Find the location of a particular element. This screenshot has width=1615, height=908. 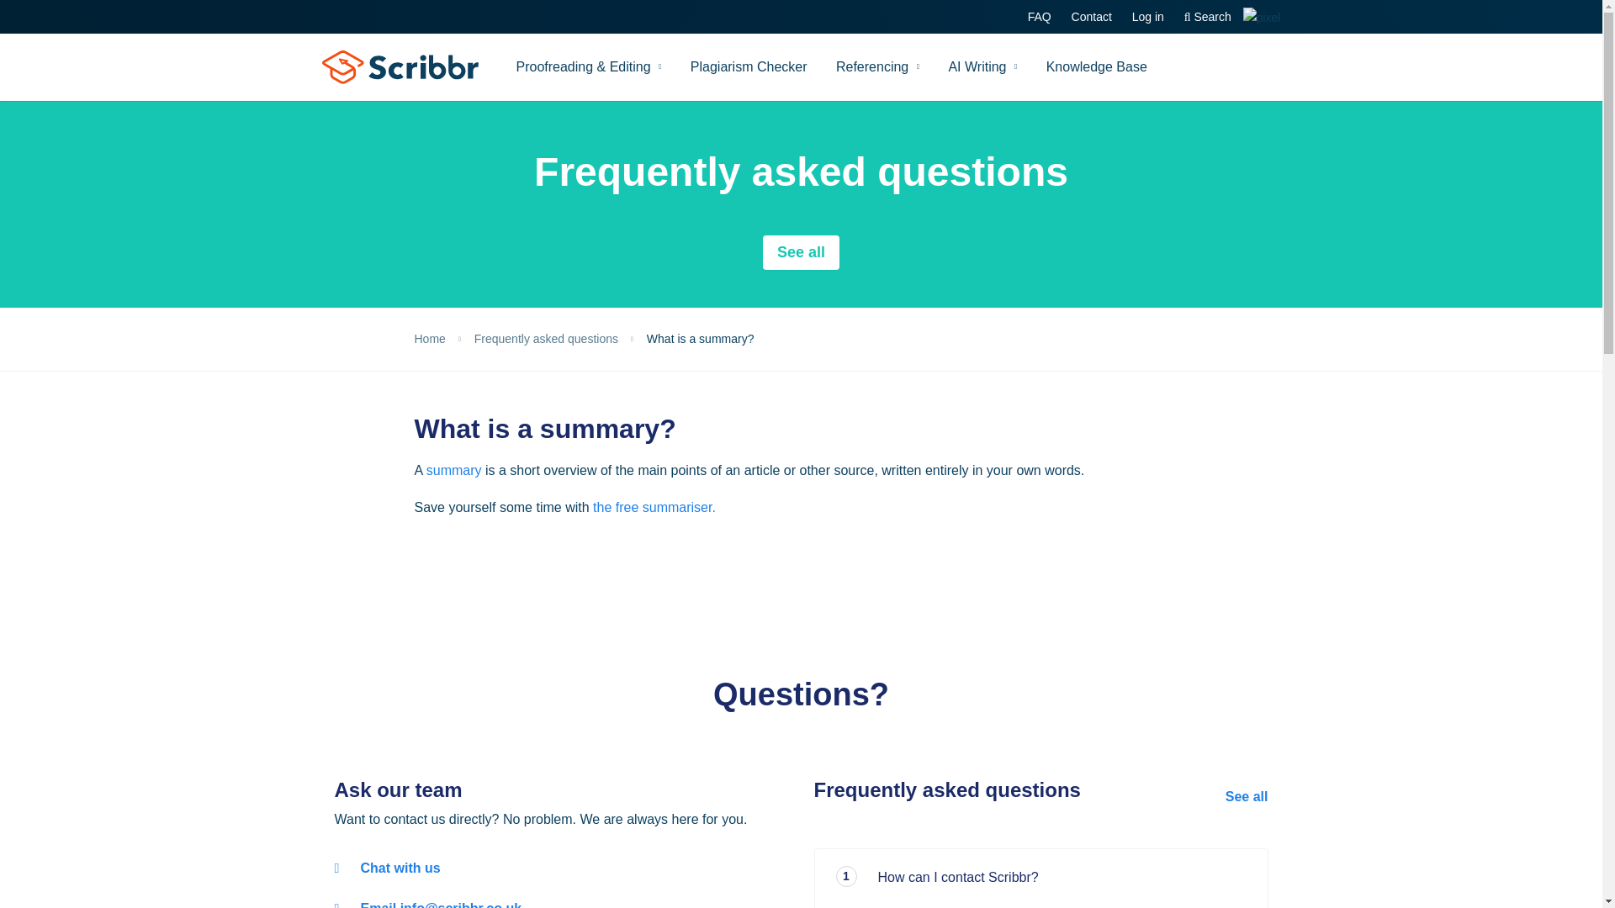

Search is located at coordinates (1208, 17).